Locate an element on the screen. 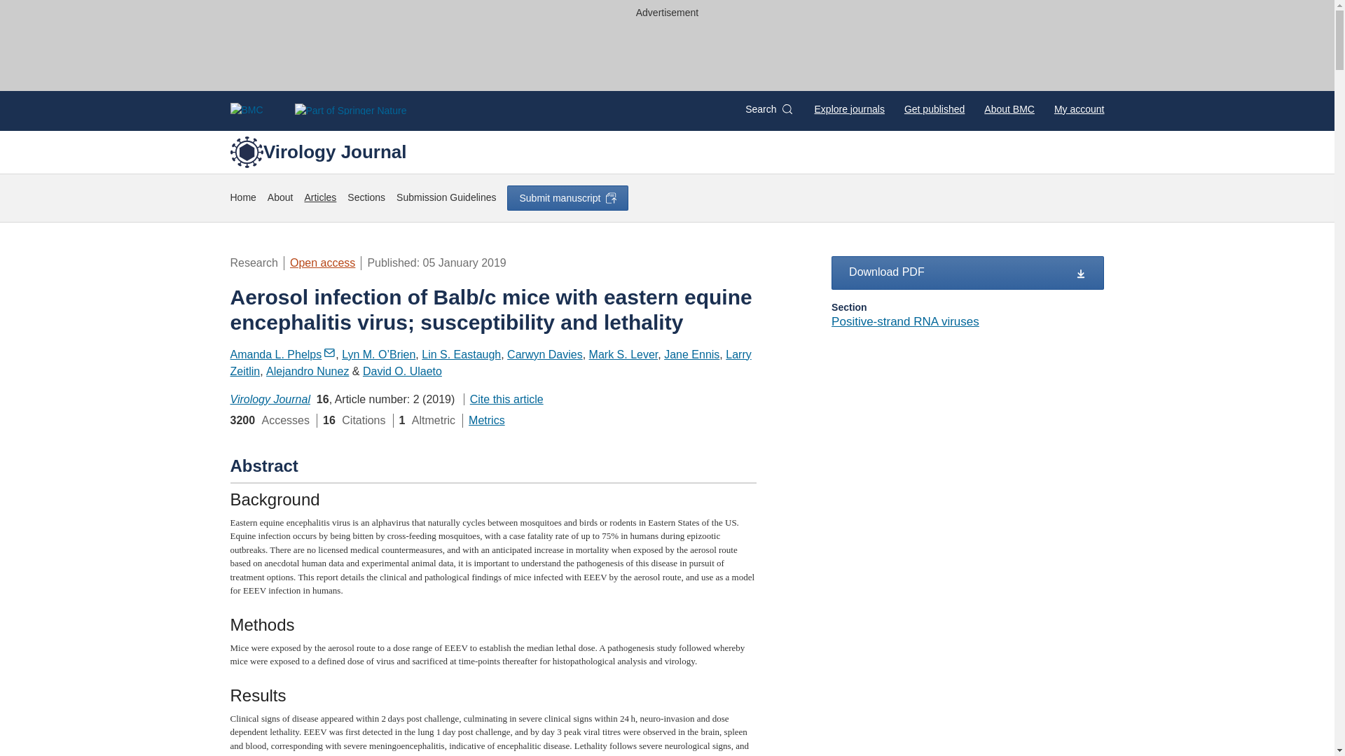 The image size is (1345, 756). David O. Ulaeto is located at coordinates (402, 371).